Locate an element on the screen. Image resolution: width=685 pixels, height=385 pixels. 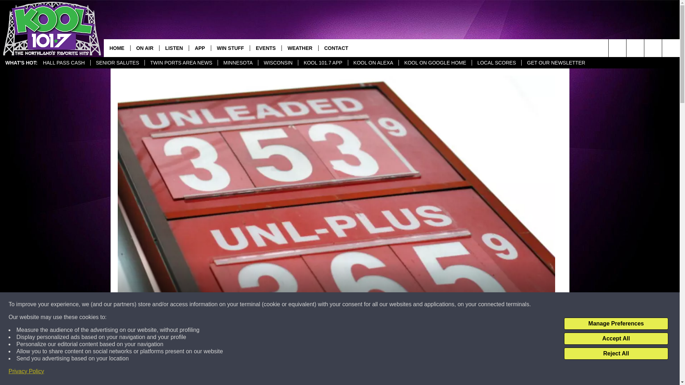
Share on Facebook is located at coordinates (244, 372).